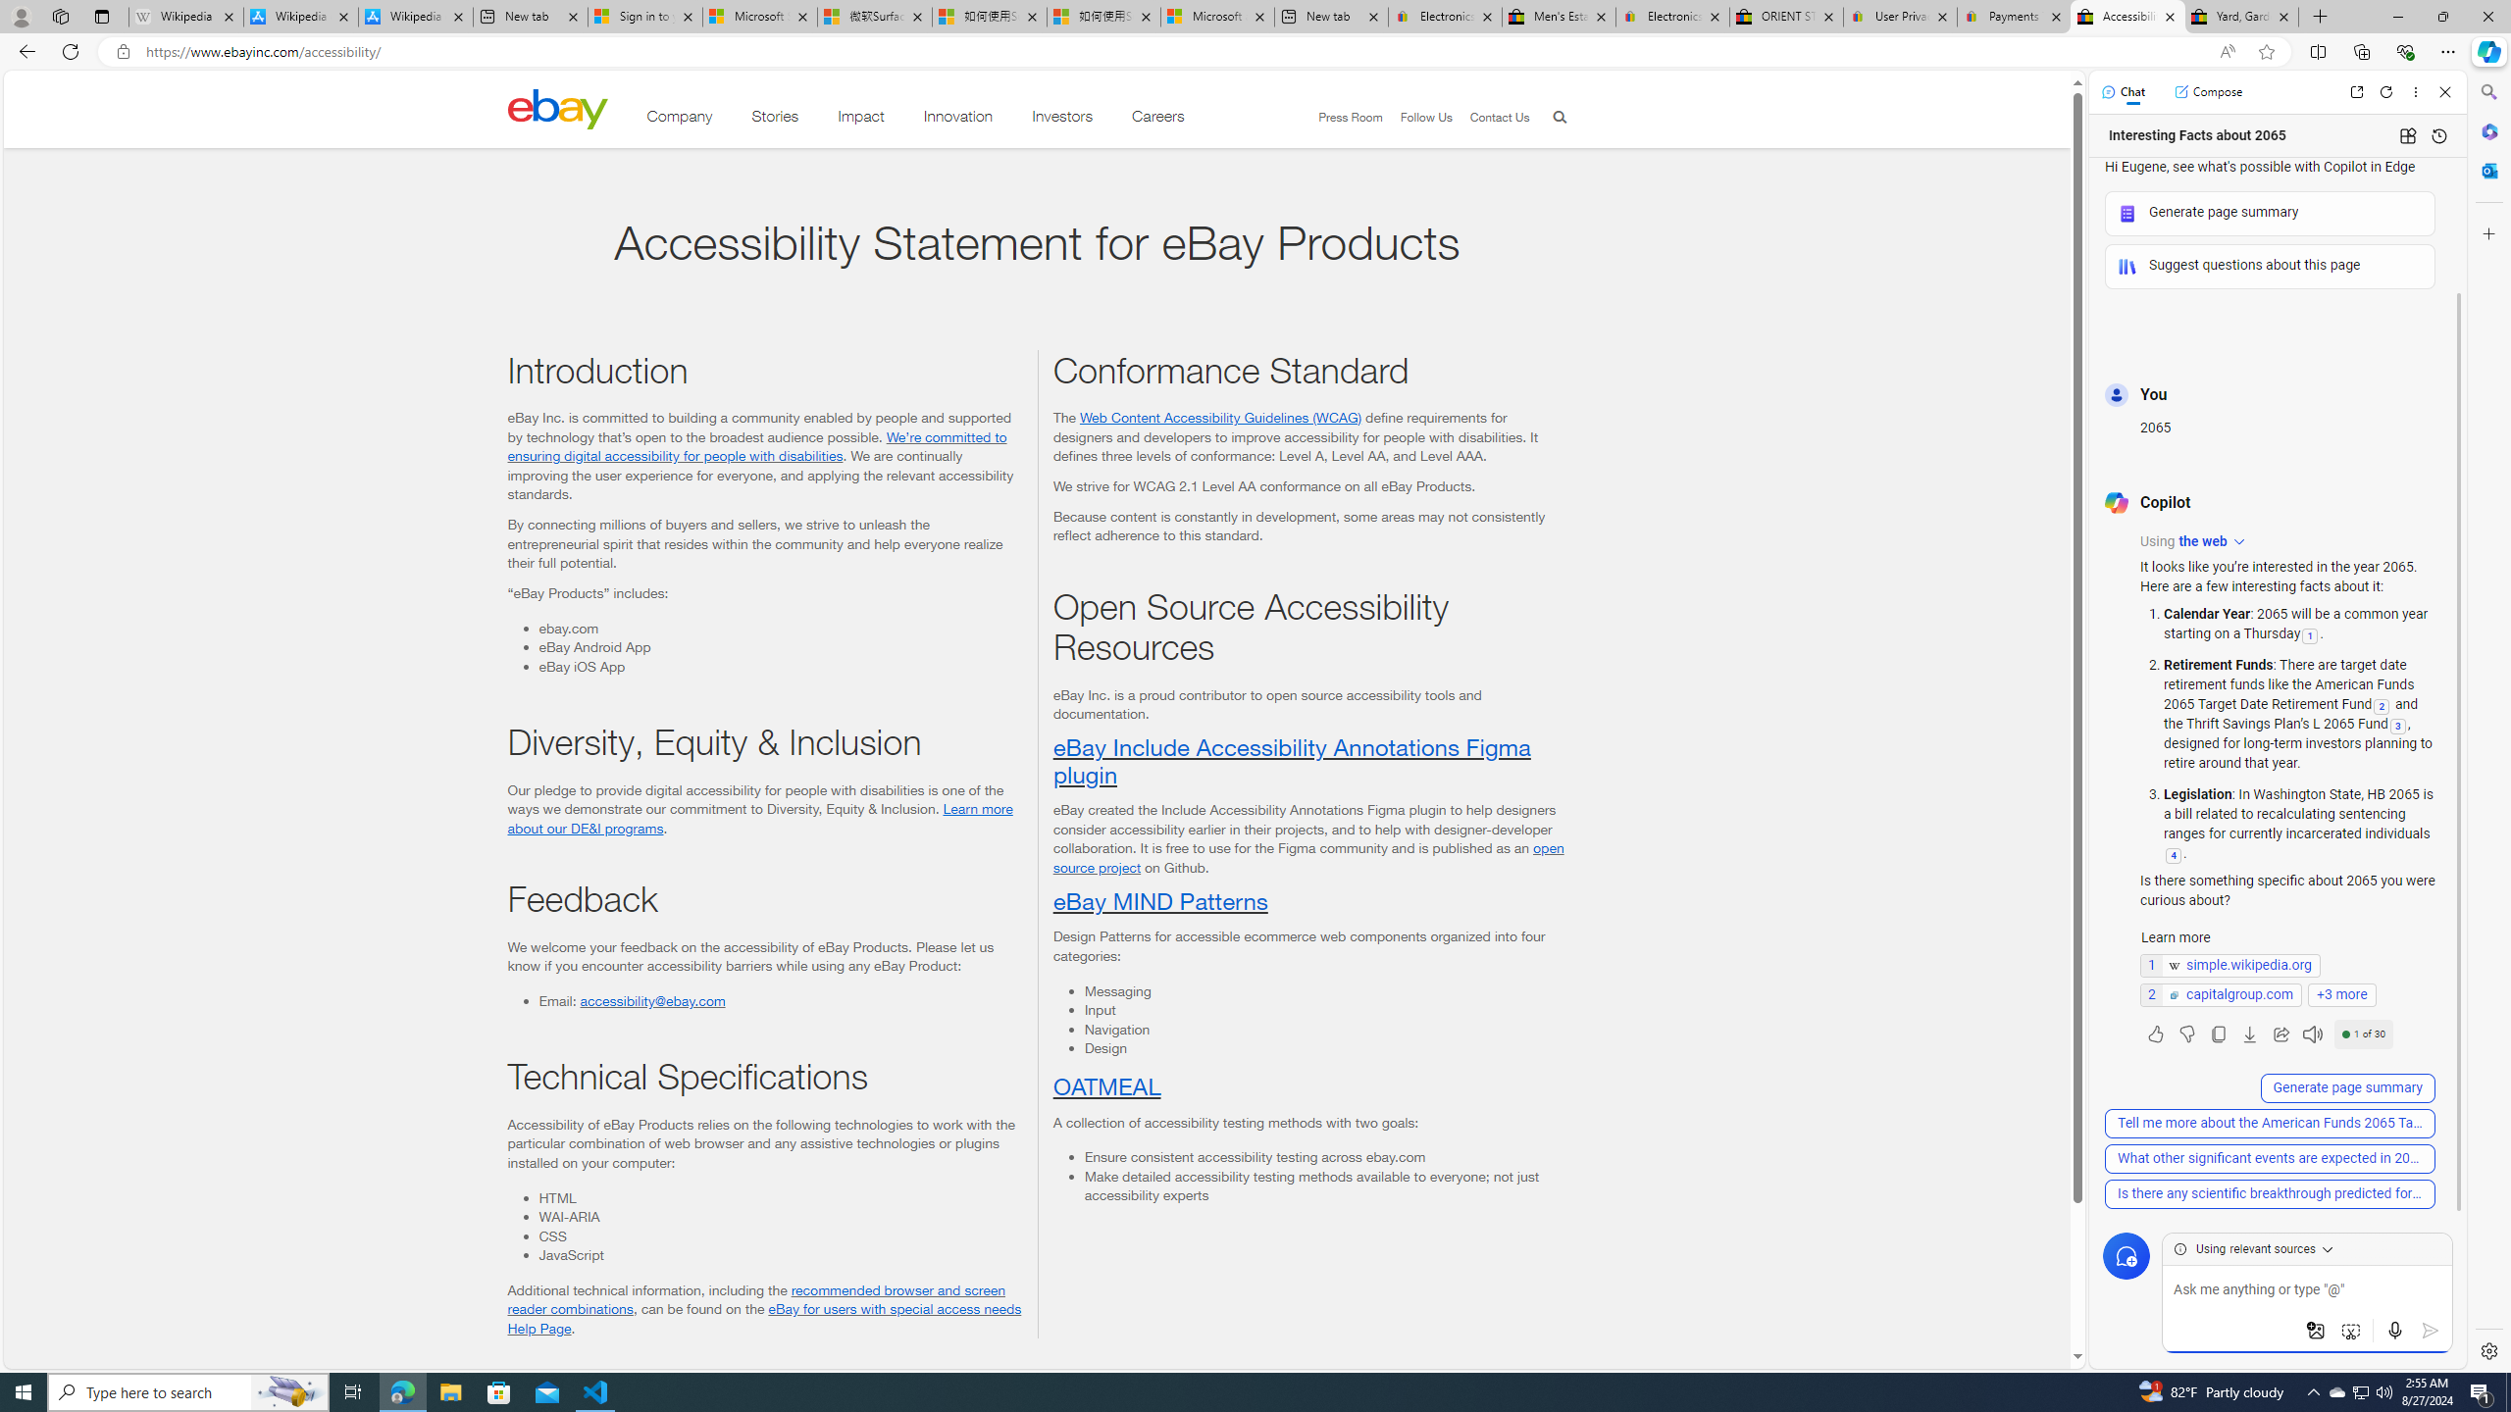 Image resolution: width=2511 pixels, height=1412 pixels. I want to click on Email: accessibility@ebay.com, so click(779, 1000).